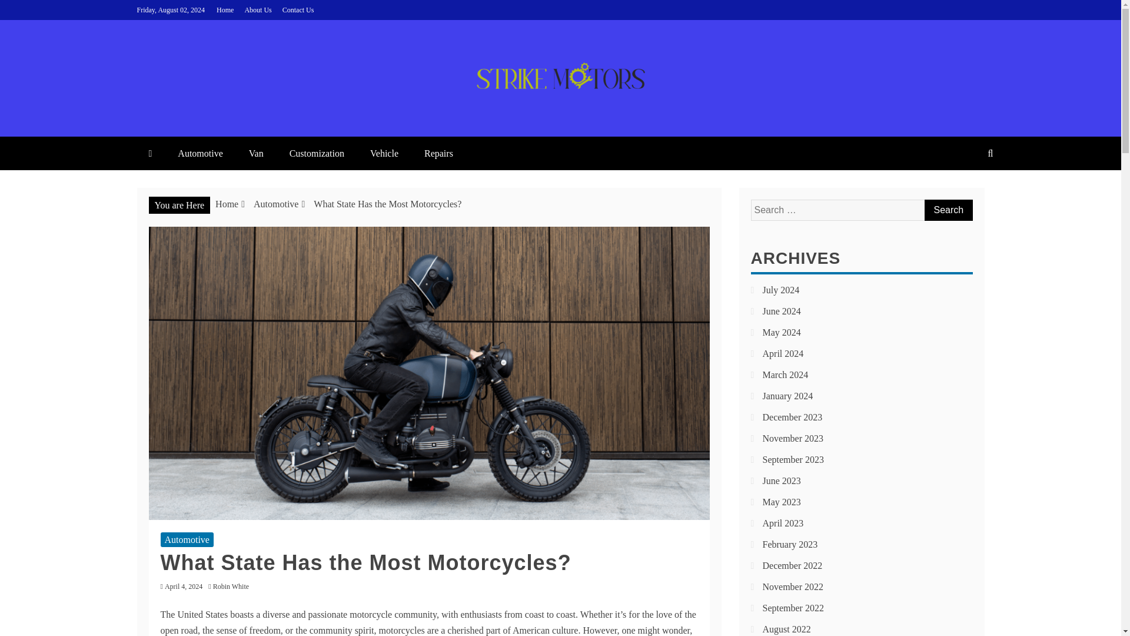 This screenshot has width=1130, height=636. I want to click on Customization, so click(317, 153).